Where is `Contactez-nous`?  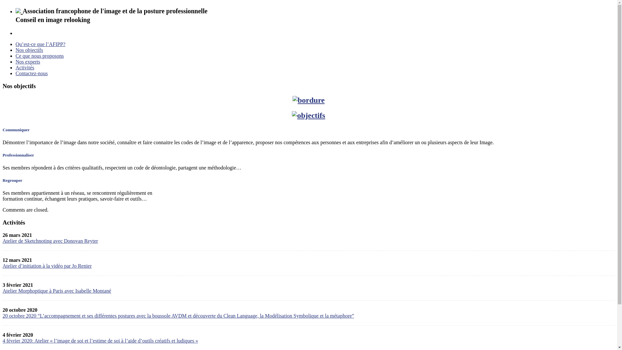 Contactez-nous is located at coordinates (32, 73).